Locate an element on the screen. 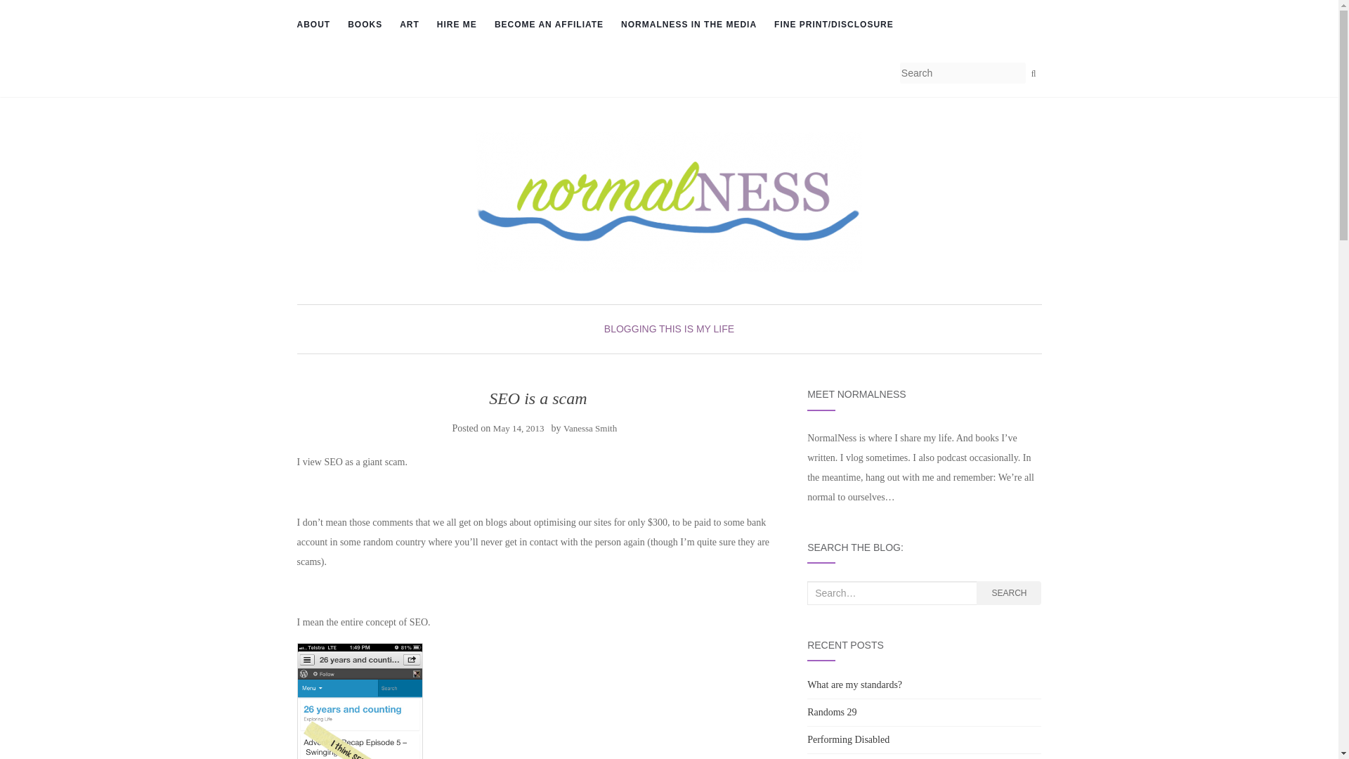 The width and height of the screenshot is (1349, 759). SEARCH is located at coordinates (1009, 593).